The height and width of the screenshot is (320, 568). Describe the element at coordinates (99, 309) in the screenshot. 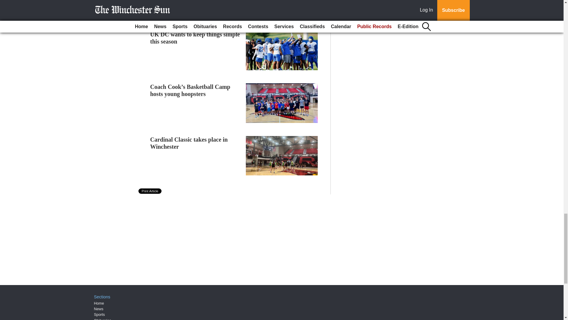

I see `News` at that location.